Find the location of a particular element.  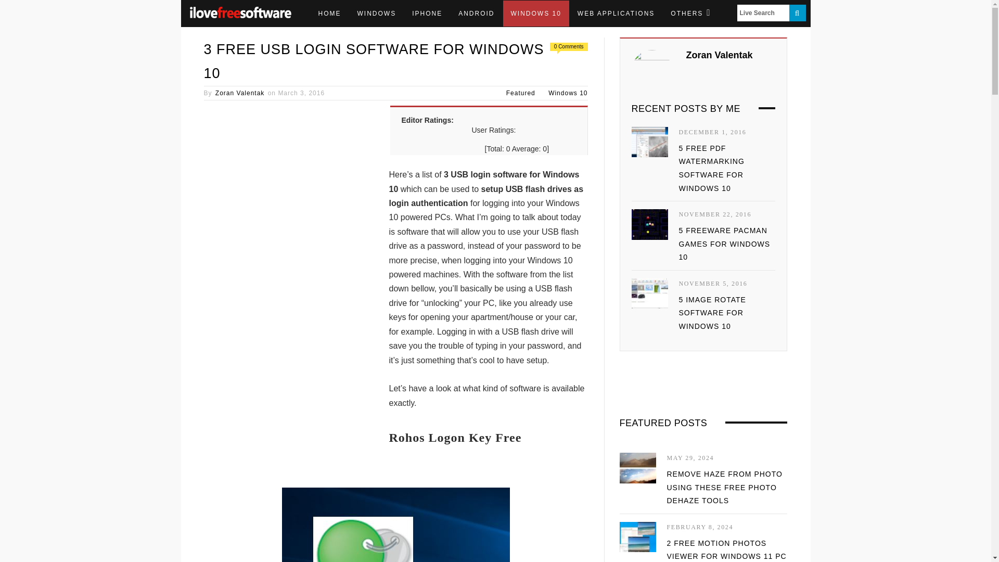

Posts by Zoran Valentak is located at coordinates (240, 93).